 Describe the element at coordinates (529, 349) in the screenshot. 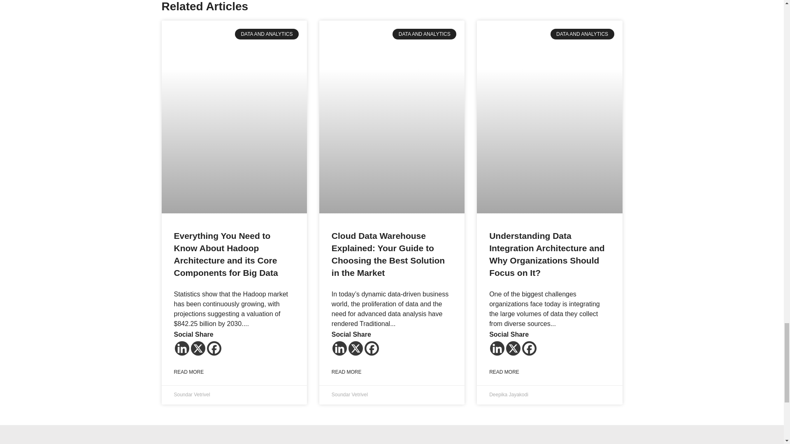

I see `Facebook` at that location.